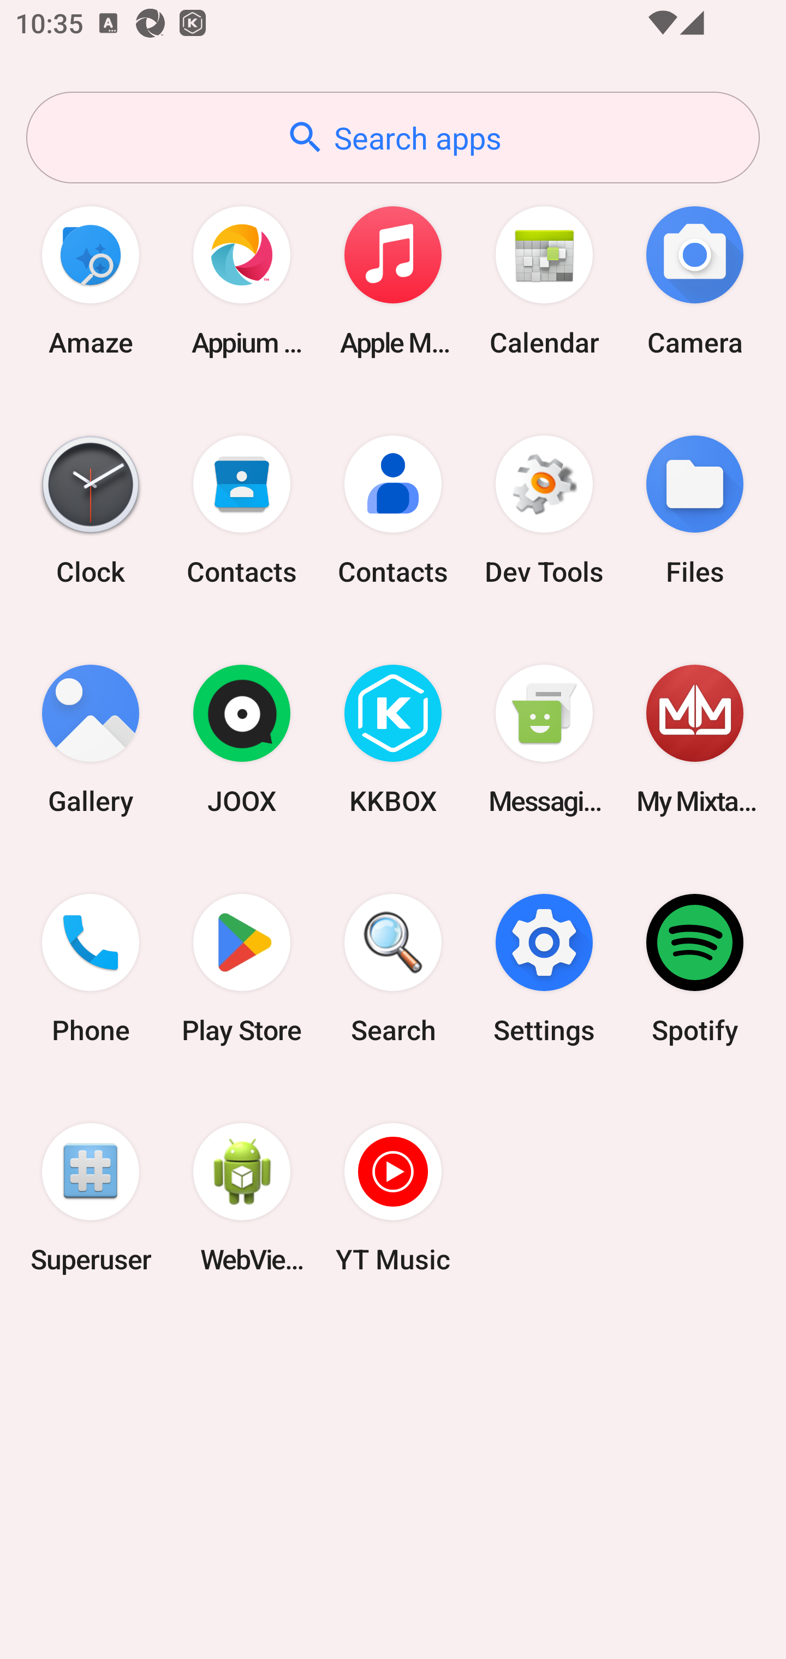 The image size is (786, 1659). I want to click on My Mixtapez, so click(695, 740).